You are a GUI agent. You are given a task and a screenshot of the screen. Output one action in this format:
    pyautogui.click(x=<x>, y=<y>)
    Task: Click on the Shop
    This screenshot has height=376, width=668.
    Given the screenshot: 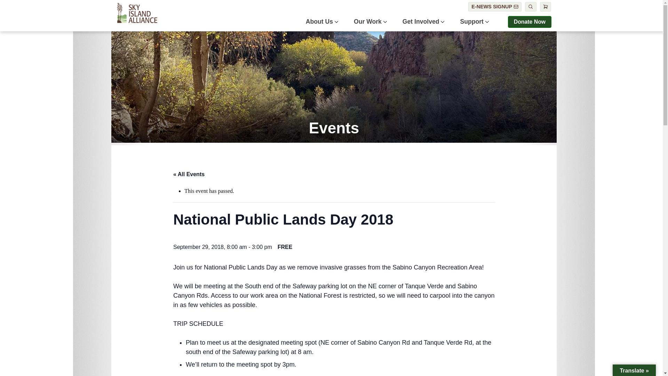 What is the action you would take?
    pyautogui.click(x=546, y=7)
    